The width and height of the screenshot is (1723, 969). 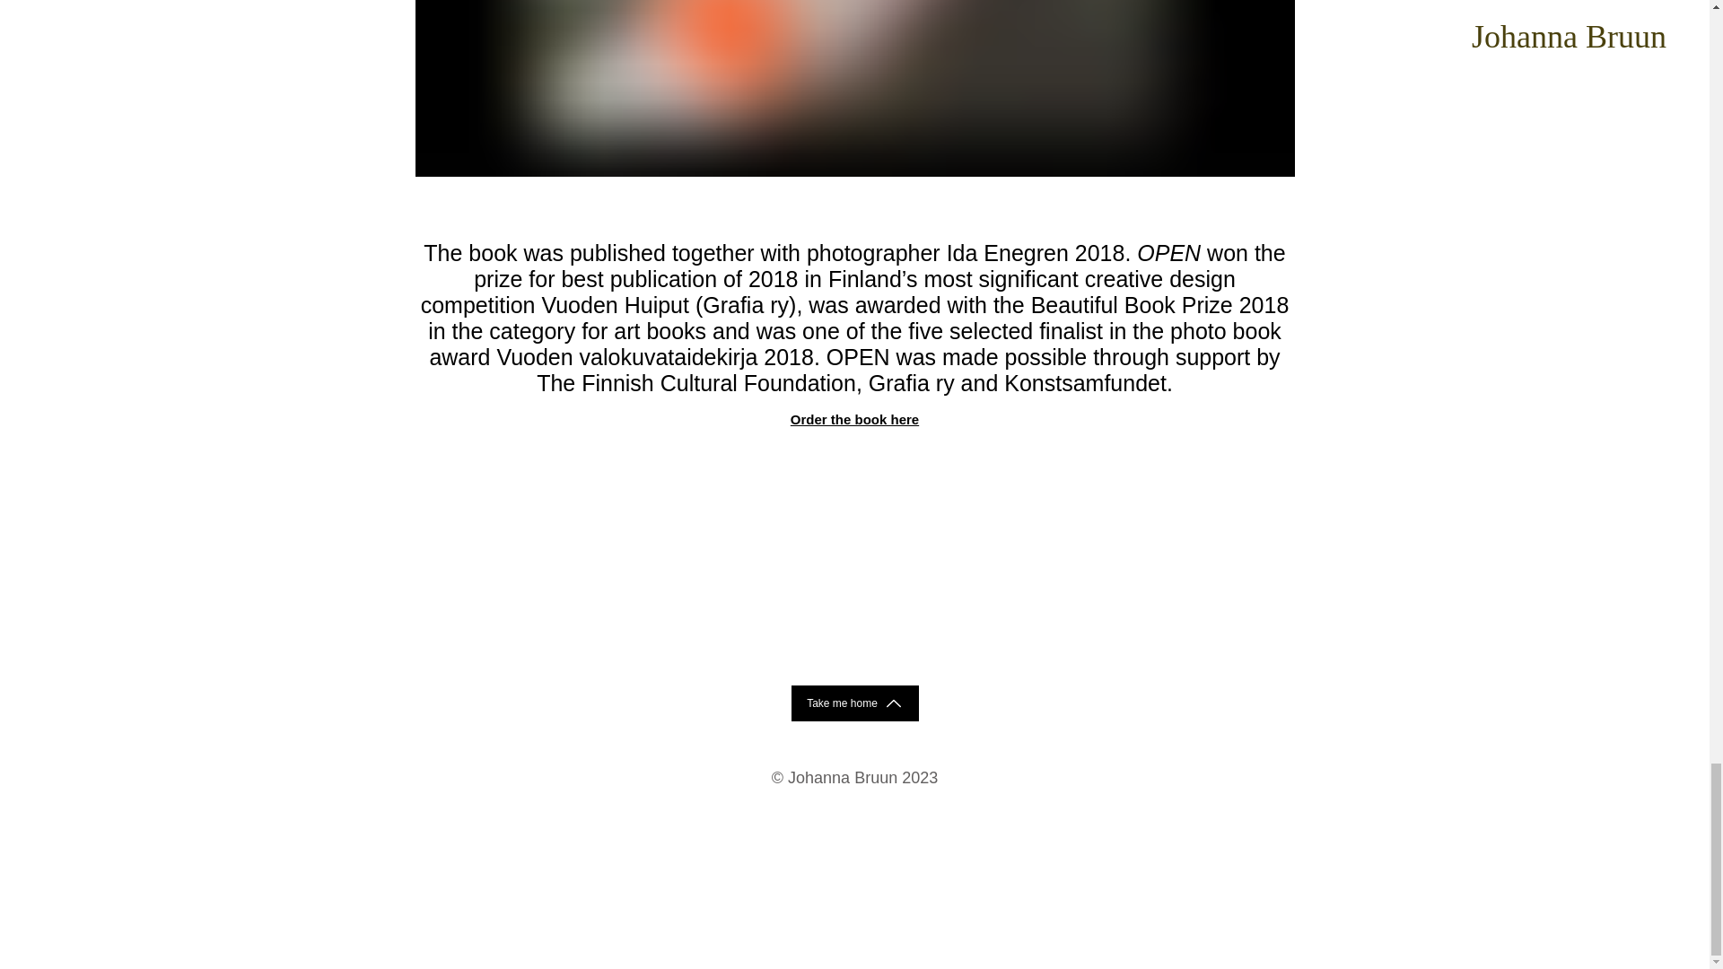 What do you see at coordinates (854, 703) in the screenshot?
I see `Take me home` at bounding box center [854, 703].